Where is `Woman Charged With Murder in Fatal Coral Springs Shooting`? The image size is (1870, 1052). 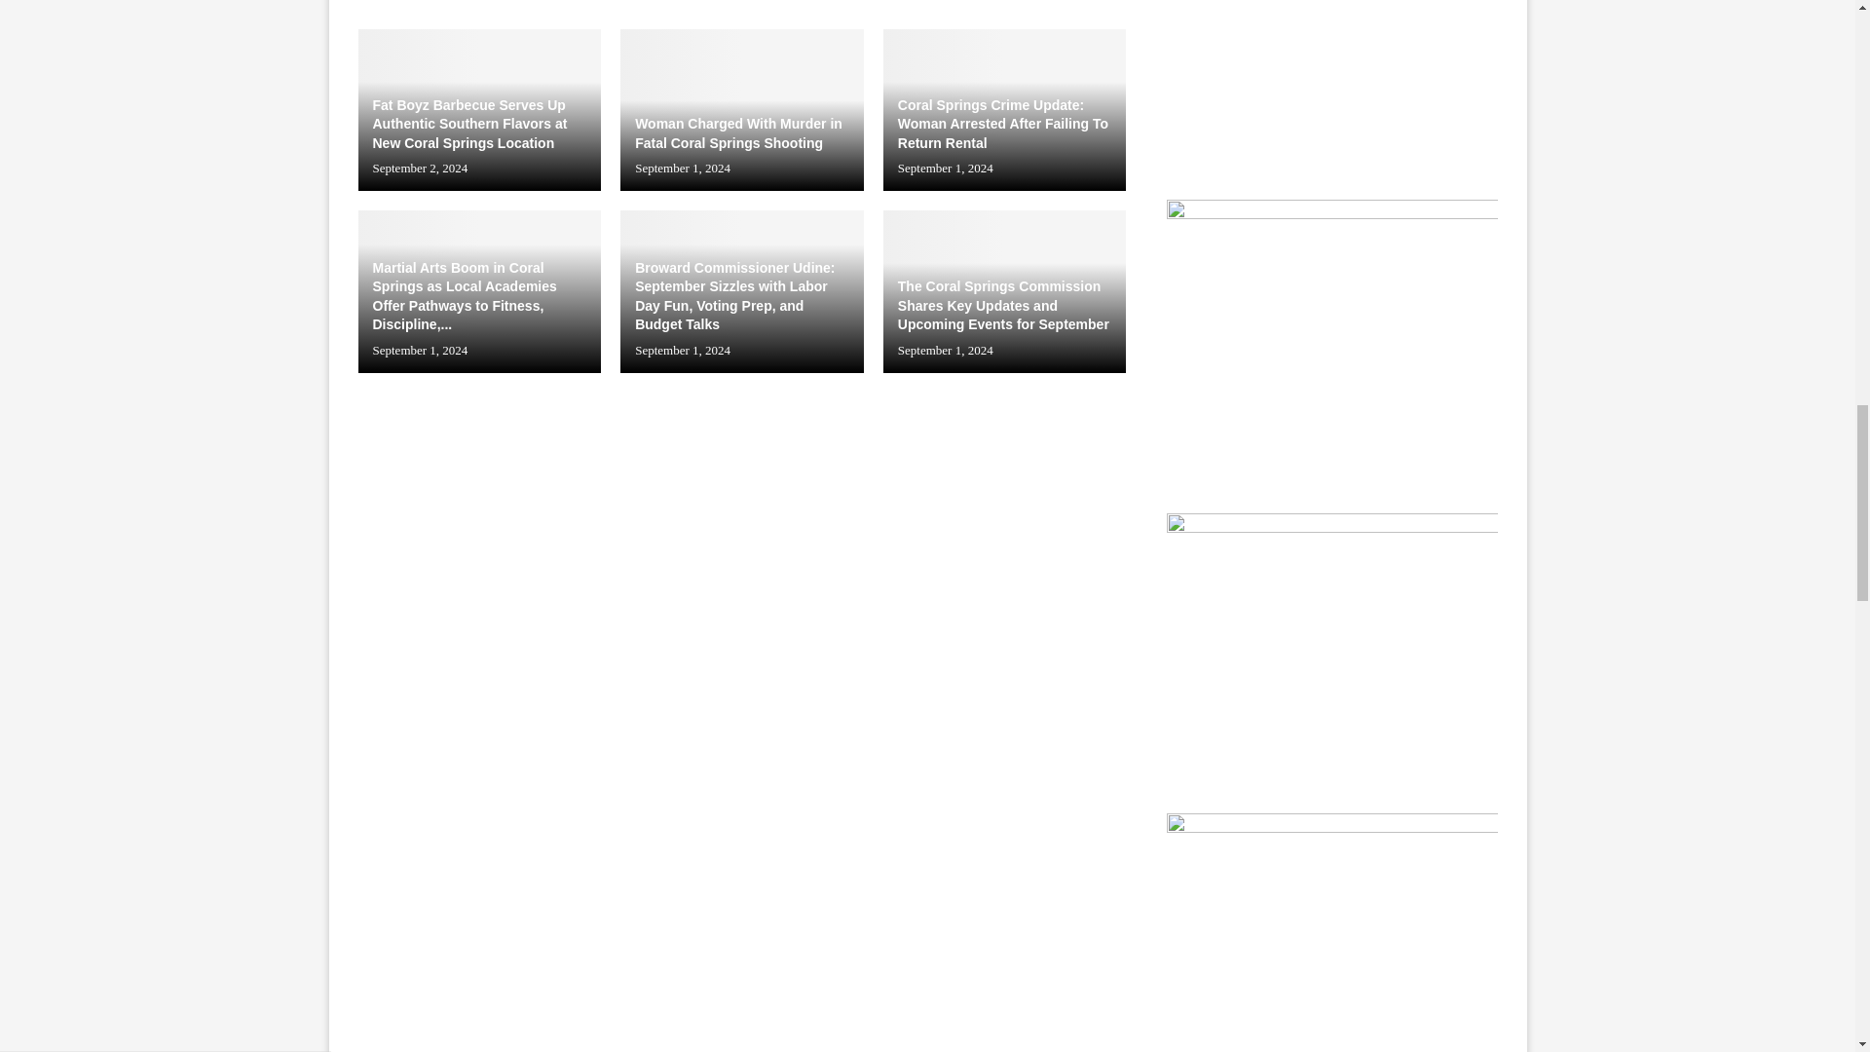 Woman Charged With Murder in Fatal Coral Springs Shooting is located at coordinates (742, 109).